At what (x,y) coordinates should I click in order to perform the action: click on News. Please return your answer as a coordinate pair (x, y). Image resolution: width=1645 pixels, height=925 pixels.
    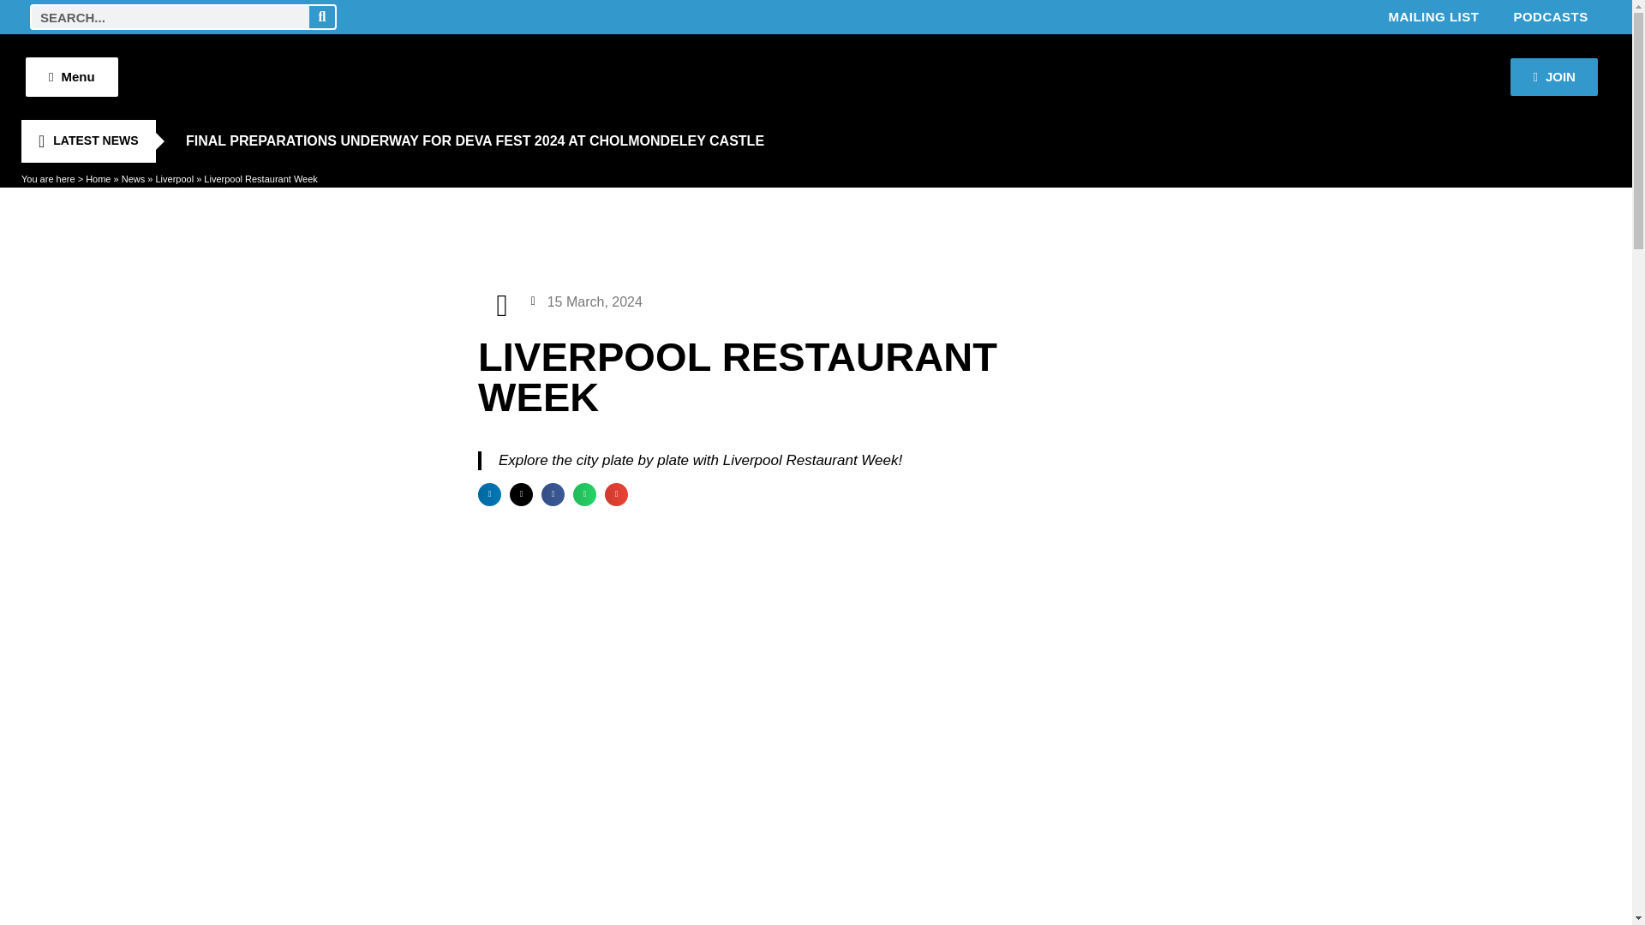
    Looking at the image, I should click on (134, 178).